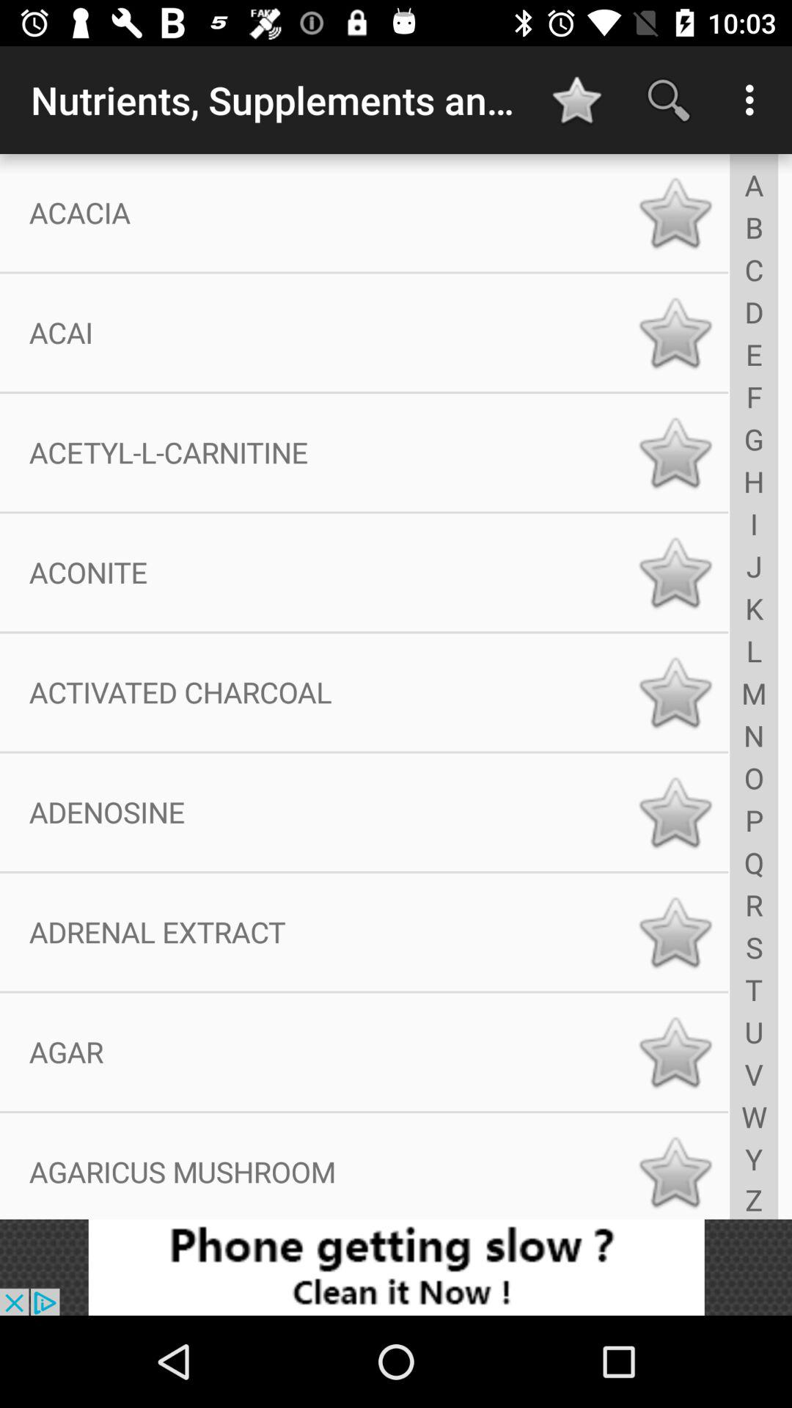  What do you see at coordinates (675, 452) in the screenshot?
I see `favourite supplement` at bounding box center [675, 452].